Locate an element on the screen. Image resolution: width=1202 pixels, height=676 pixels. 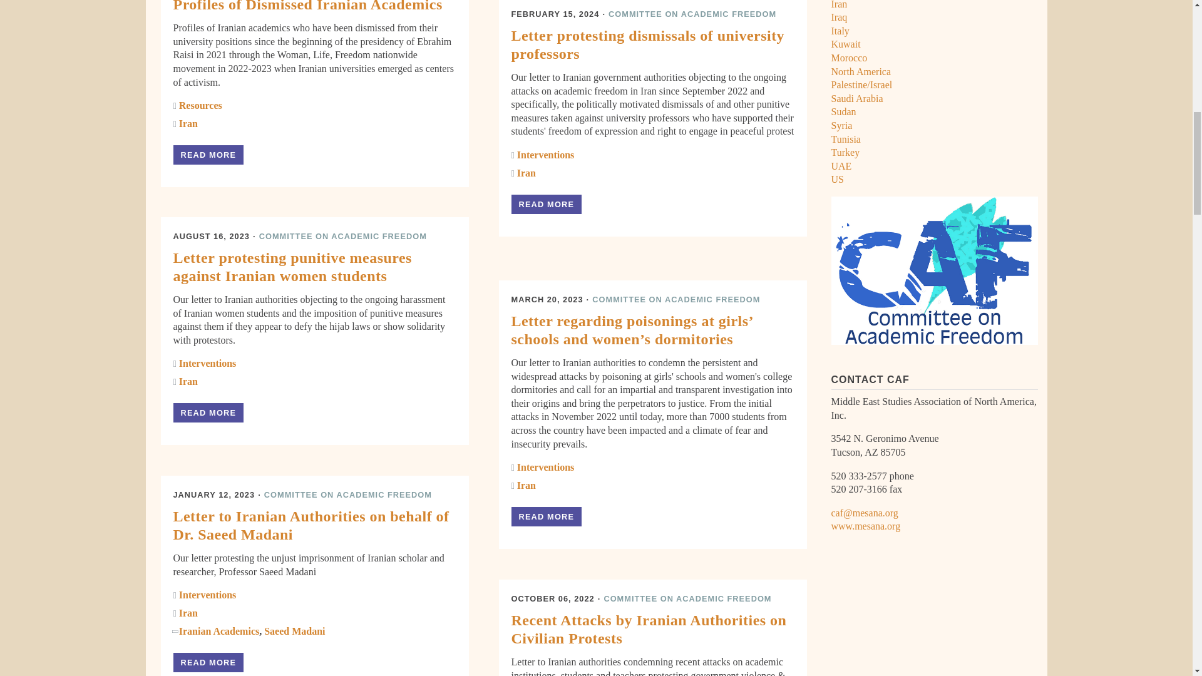
Profiles of Dismissed Iranian Academics is located at coordinates (208, 155).